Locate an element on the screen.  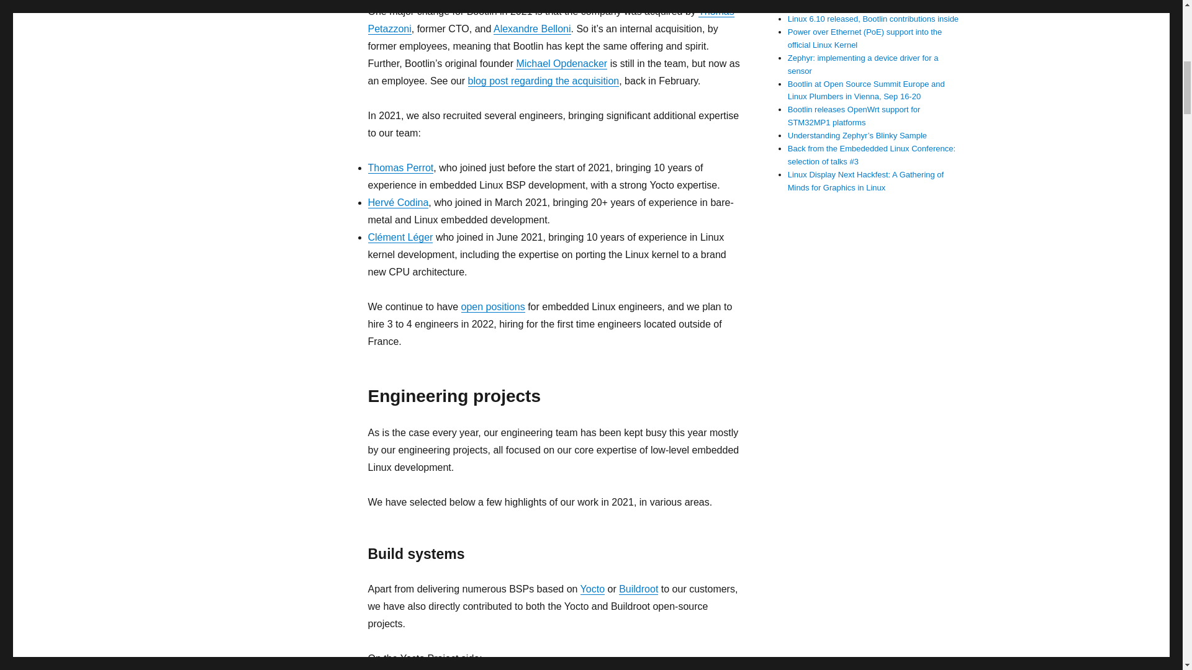
Alexandre Belloni is located at coordinates (531, 29).